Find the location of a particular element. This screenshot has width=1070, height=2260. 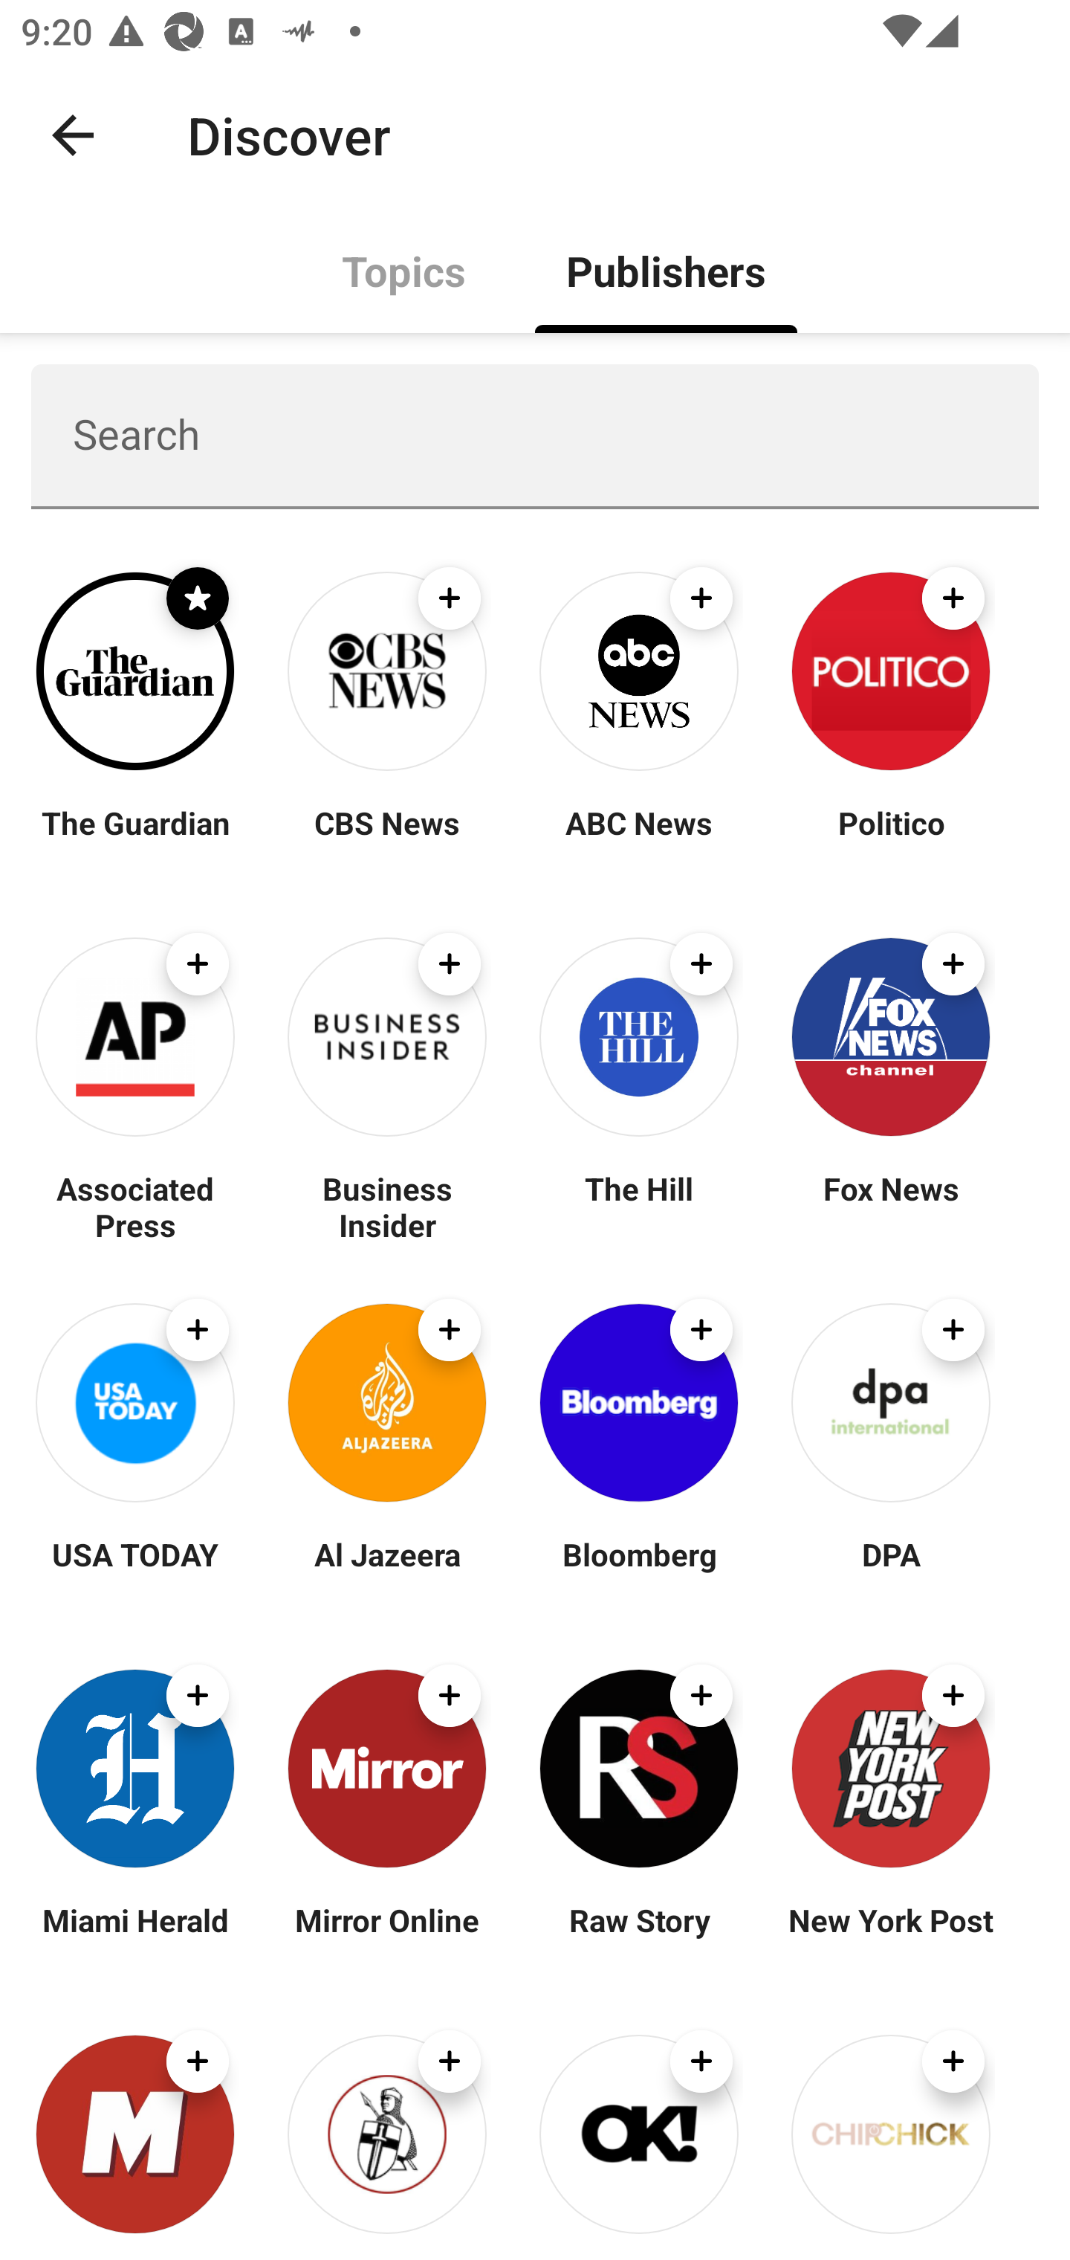

Topics is located at coordinates (404, 269).